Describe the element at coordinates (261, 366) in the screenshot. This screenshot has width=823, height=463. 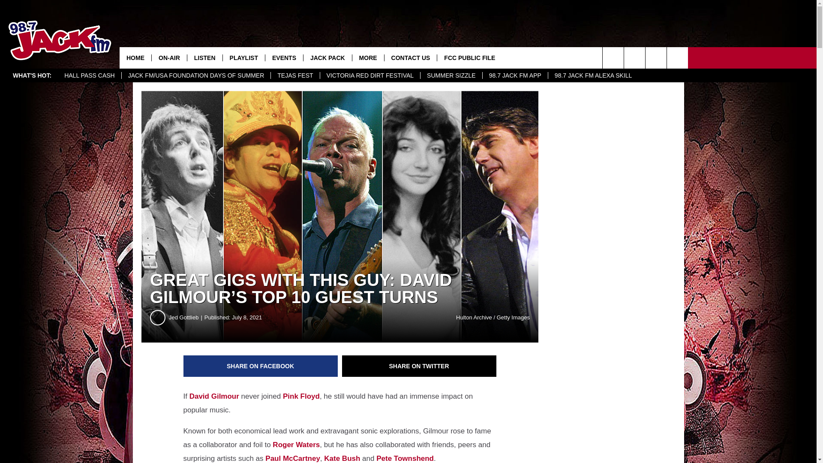
I see `Share on Facebook` at that location.